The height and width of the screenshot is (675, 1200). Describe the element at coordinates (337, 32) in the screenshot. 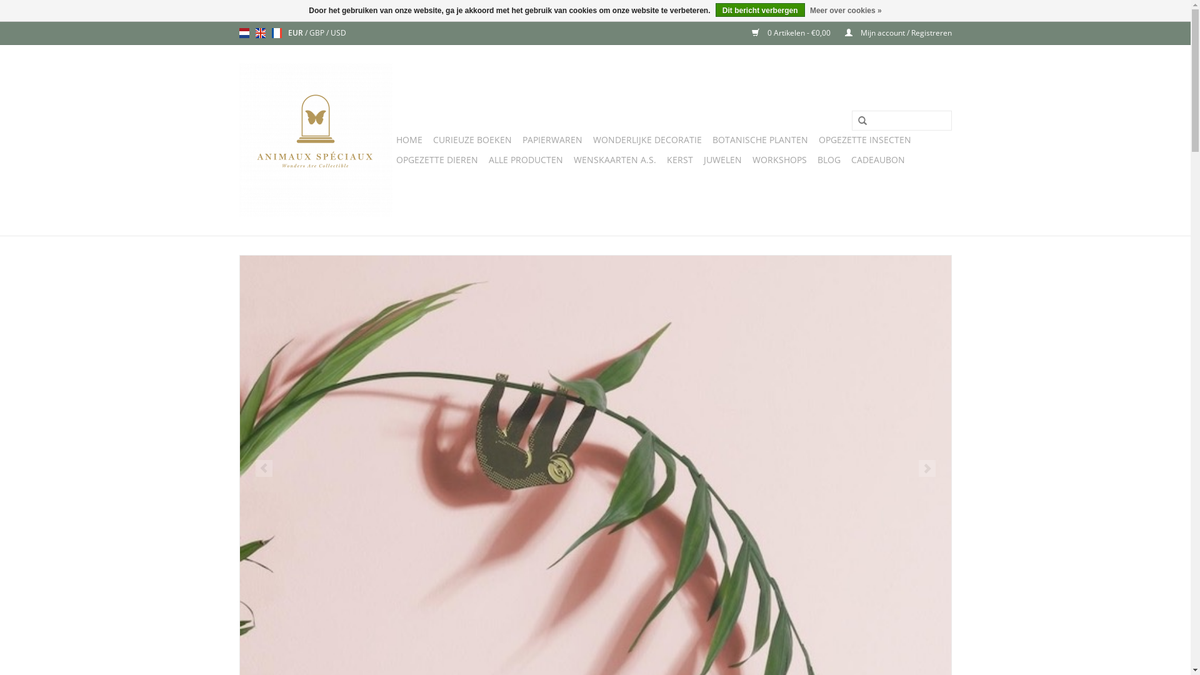

I see `USD` at that location.